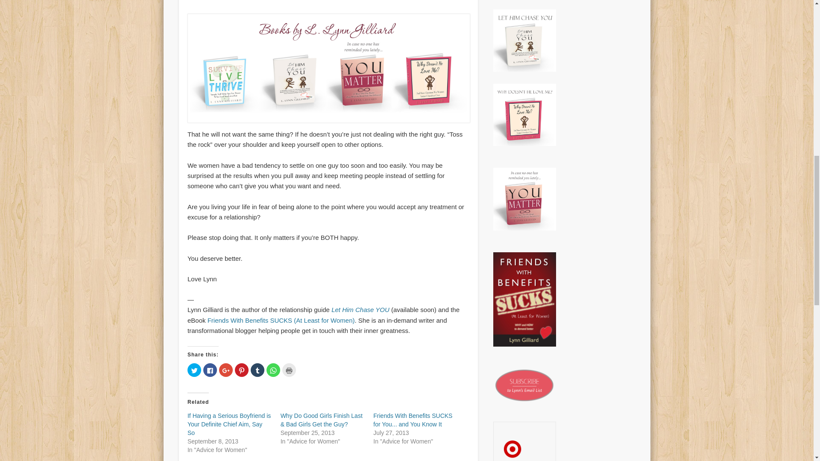  Describe the element at coordinates (413, 420) in the screenshot. I see `Friends With Benefits SUCKS for You... and You Know It` at that location.